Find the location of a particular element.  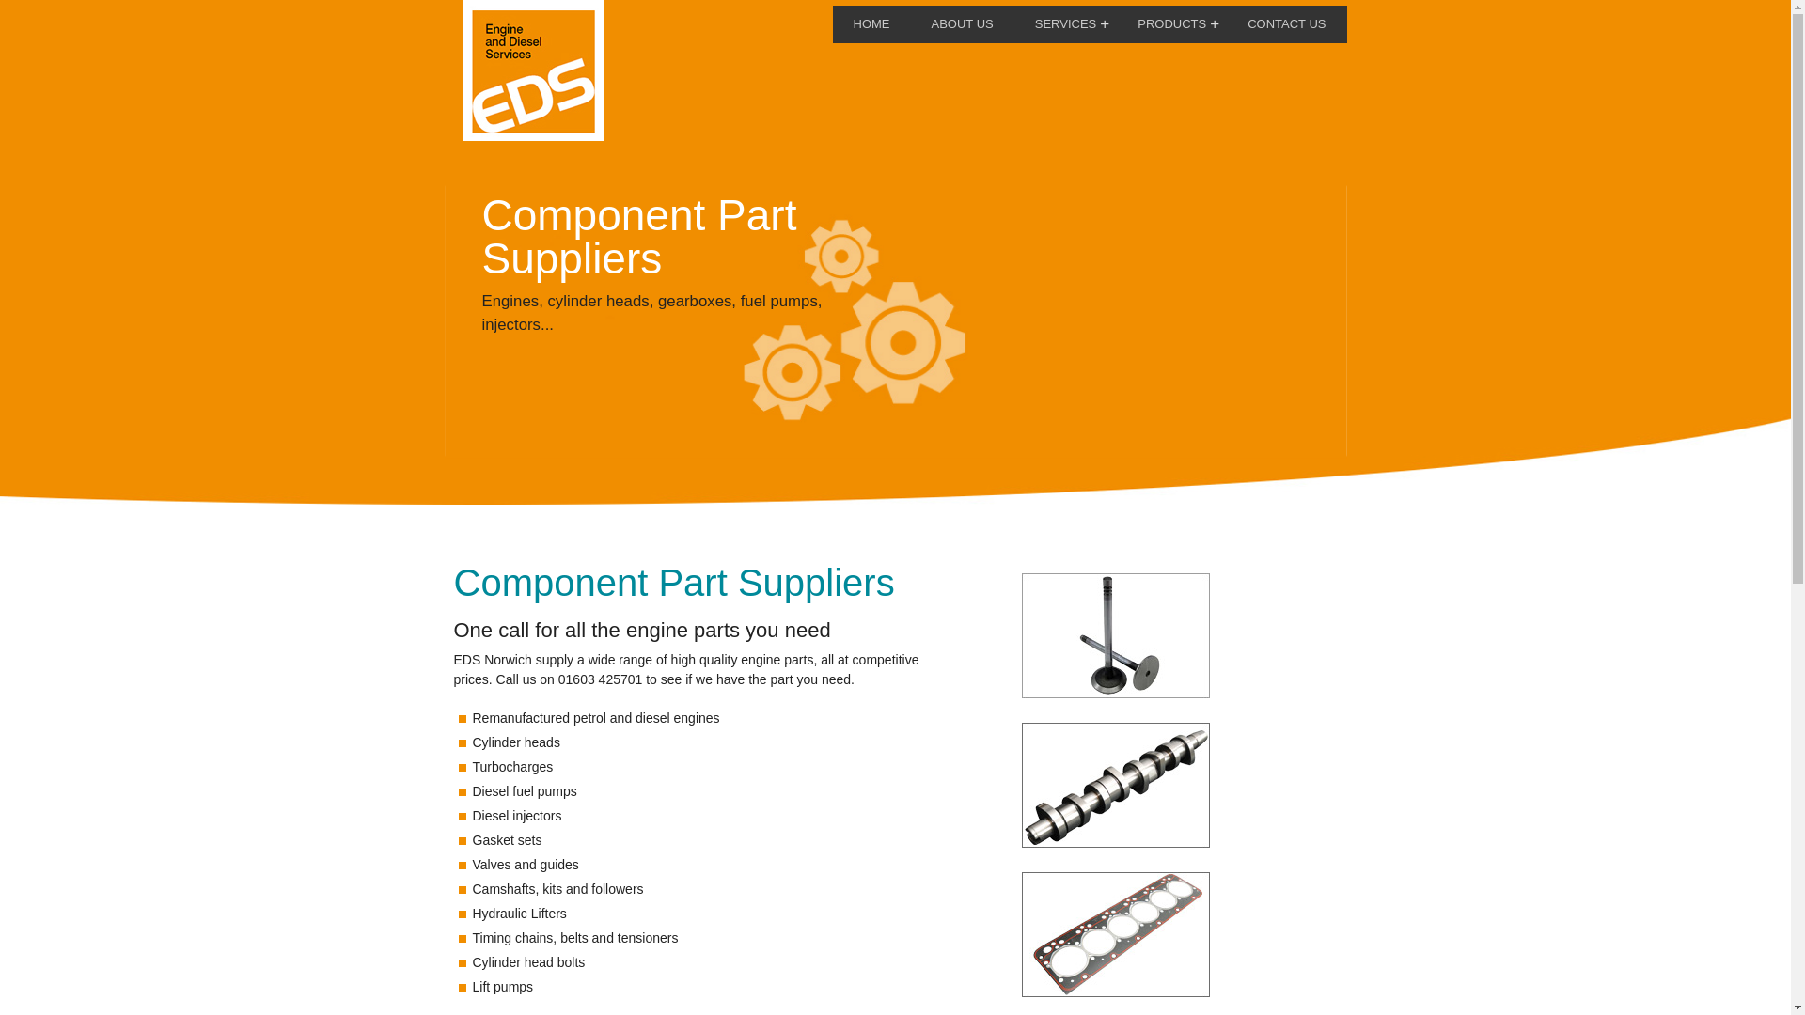

HOME is located at coordinates (871, 24).